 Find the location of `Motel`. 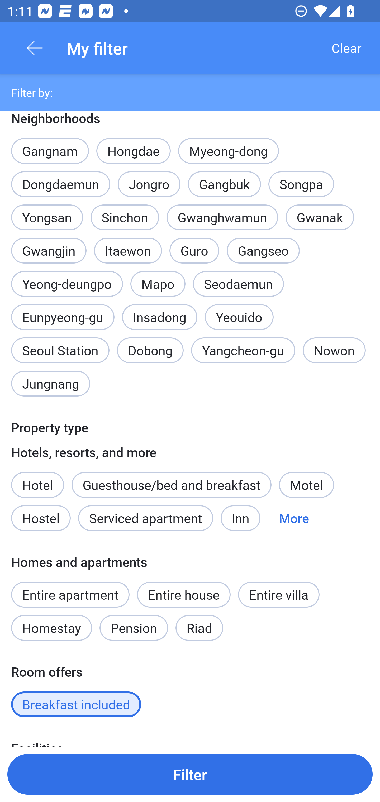

Motel is located at coordinates (306, 485).